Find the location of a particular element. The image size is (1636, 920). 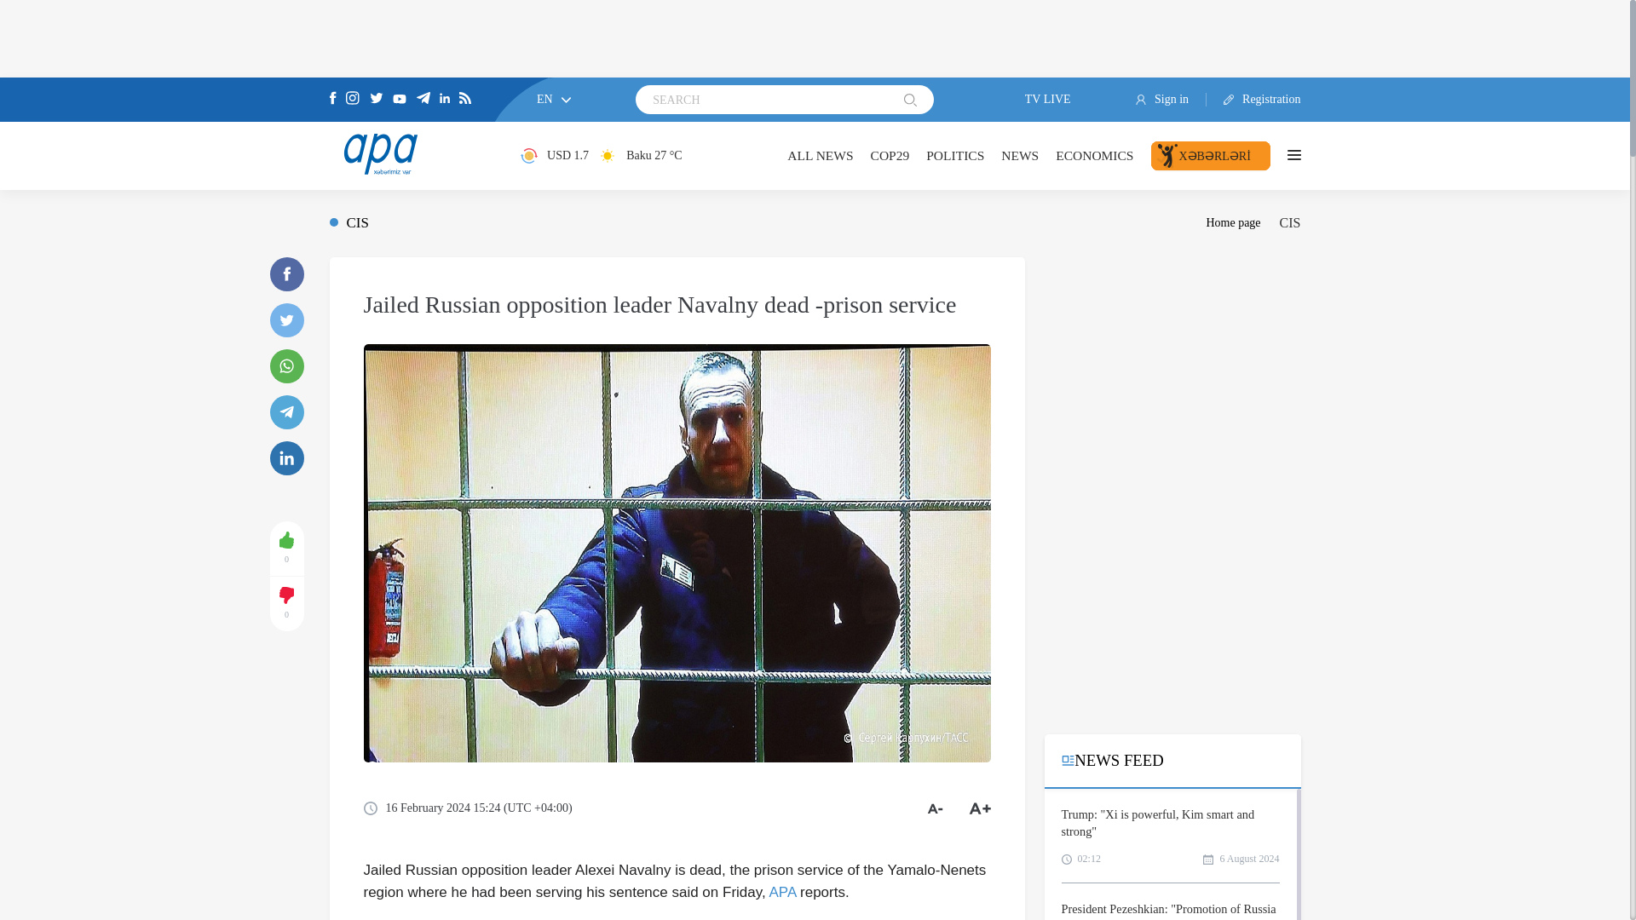

ALL NEWS is located at coordinates (820, 155).